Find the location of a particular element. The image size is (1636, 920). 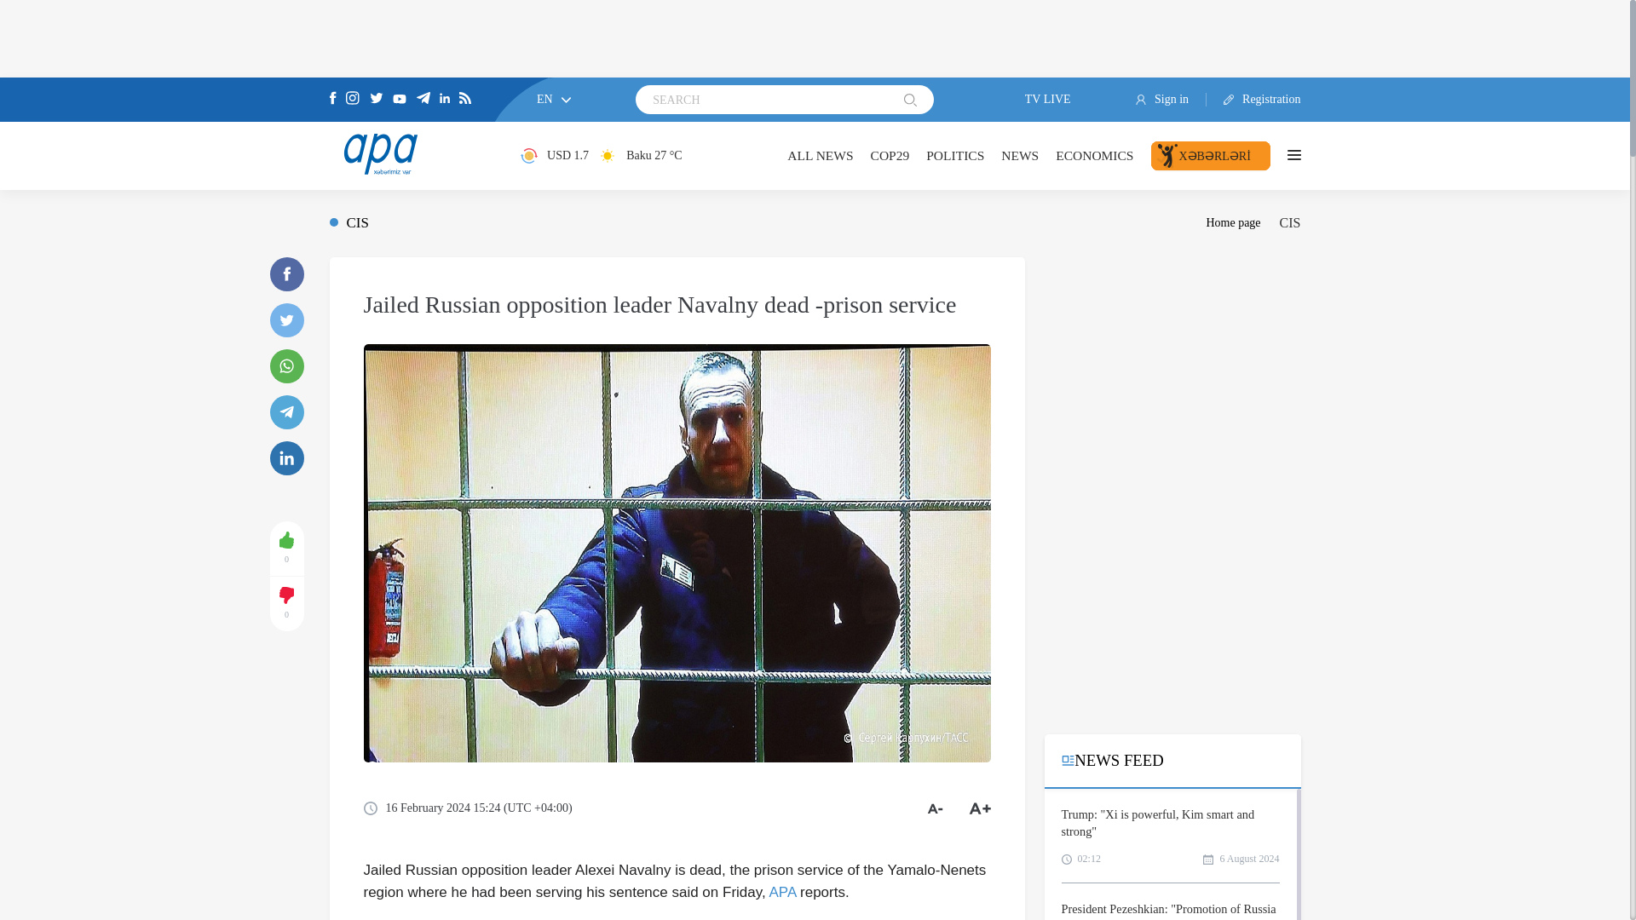

ALL NEWS is located at coordinates (820, 155).